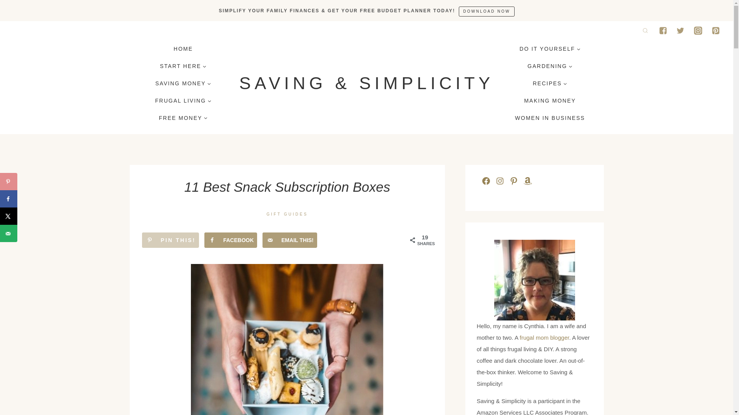 The image size is (739, 415). I want to click on DOWNLOAD NOW, so click(487, 11).